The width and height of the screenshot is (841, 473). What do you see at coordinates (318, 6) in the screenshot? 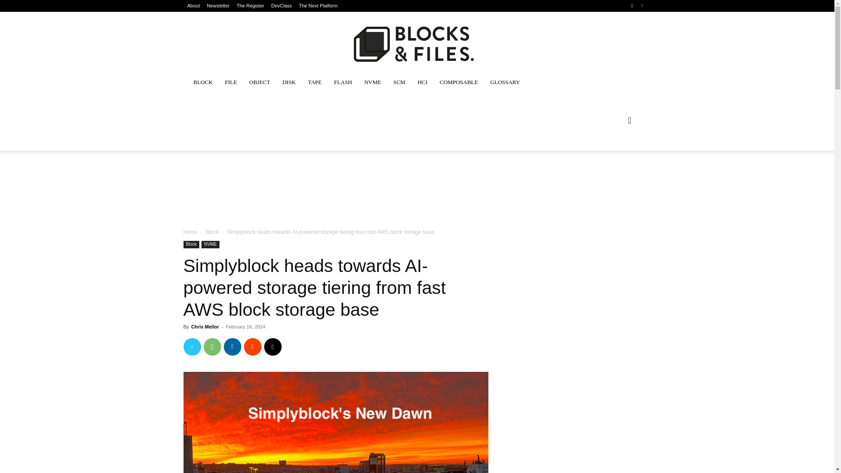
I see `The Next Platform` at bounding box center [318, 6].